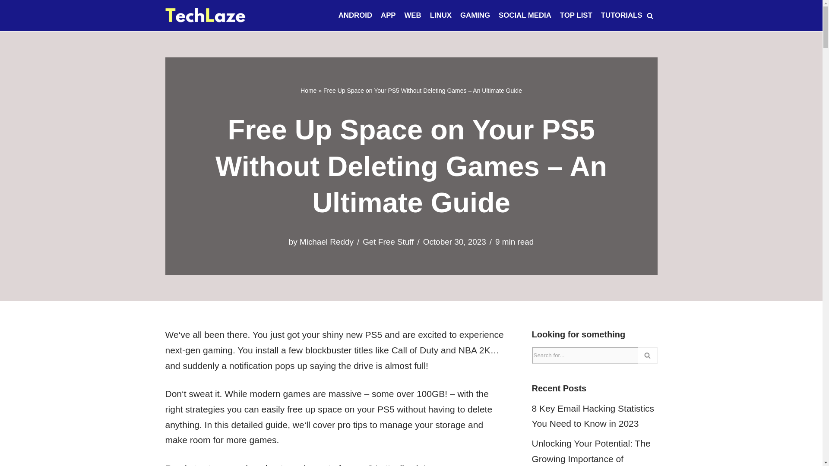  I want to click on Michael Reddy, so click(326, 242).